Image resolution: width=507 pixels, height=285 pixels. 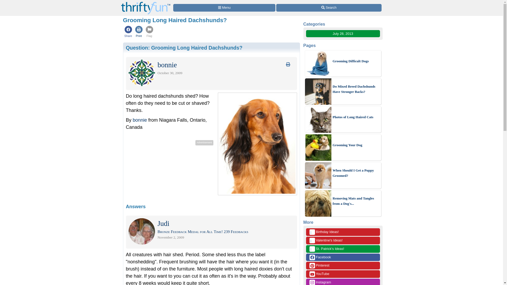 I want to click on Judi, so click(x=163, y=224).